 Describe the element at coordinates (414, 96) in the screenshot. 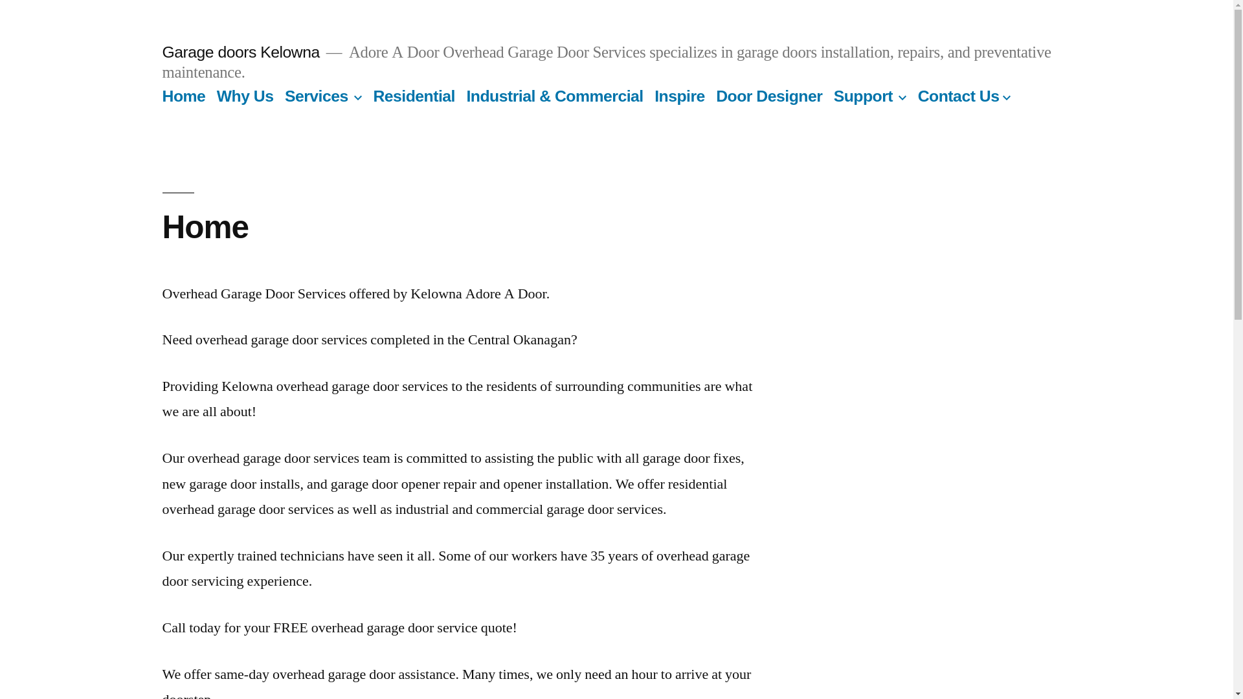

I see `Residential` at that location.